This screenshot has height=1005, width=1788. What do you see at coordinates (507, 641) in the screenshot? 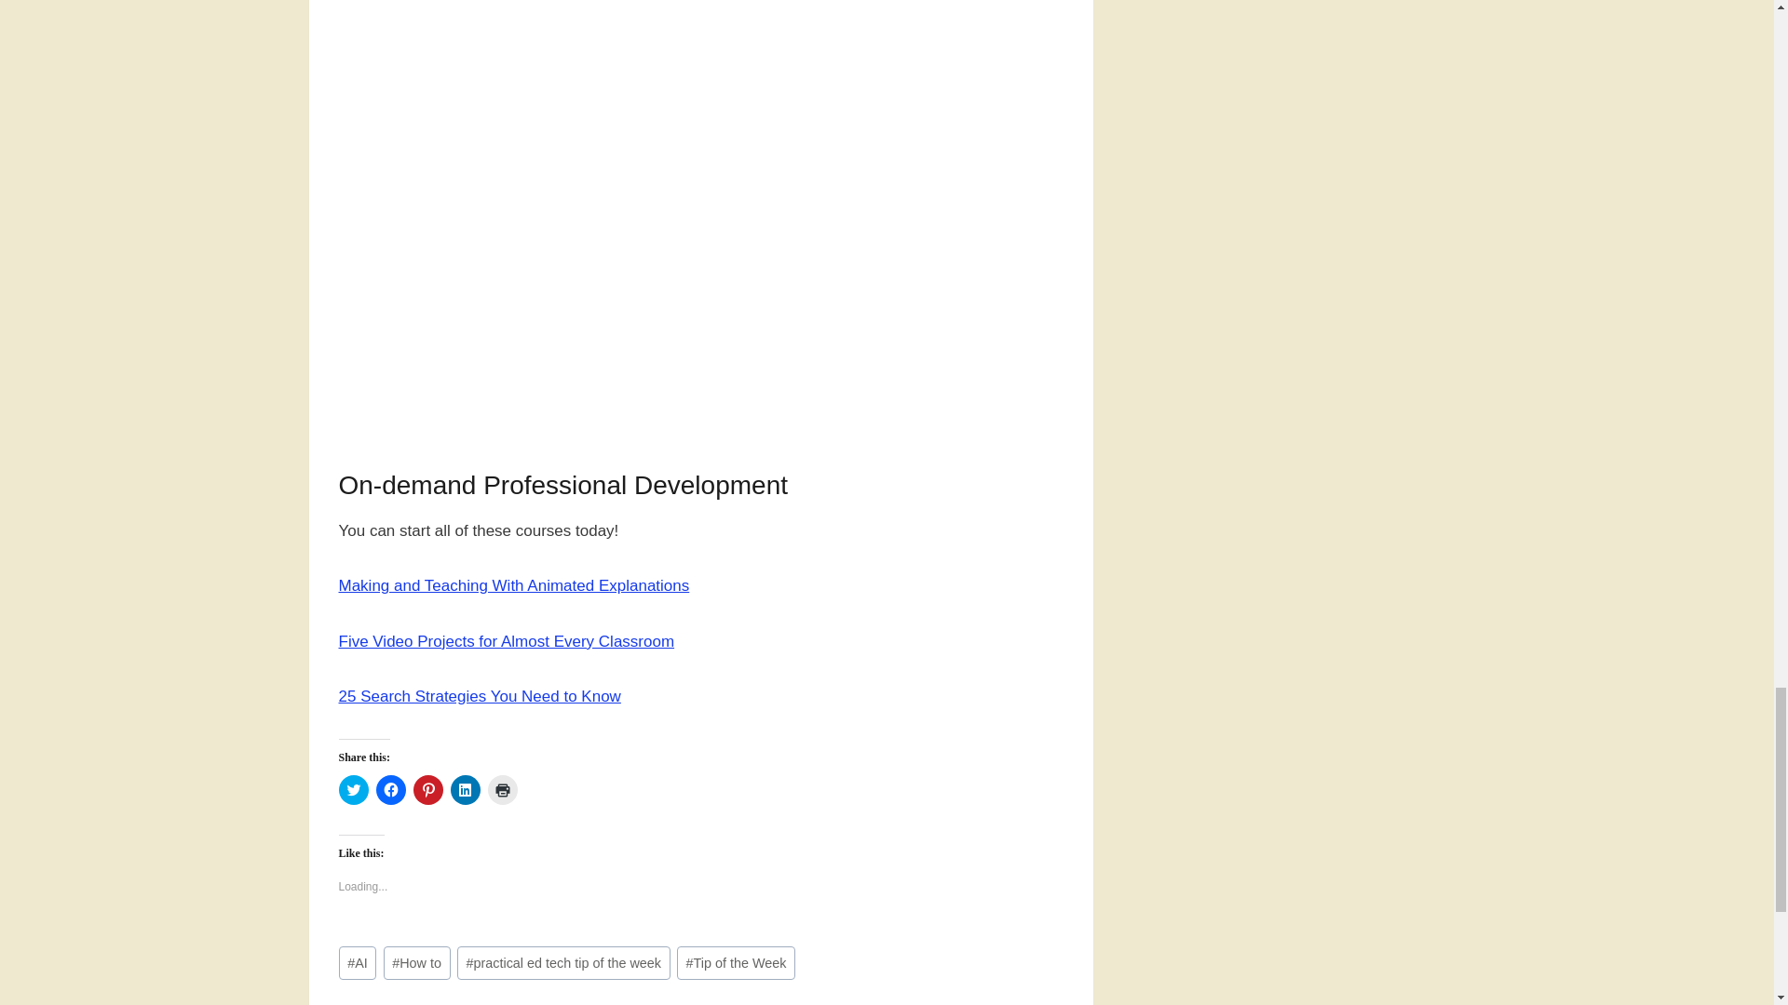
I see `Five Video Projects for Almost Every Classroom` at bounding box center [507, 641].